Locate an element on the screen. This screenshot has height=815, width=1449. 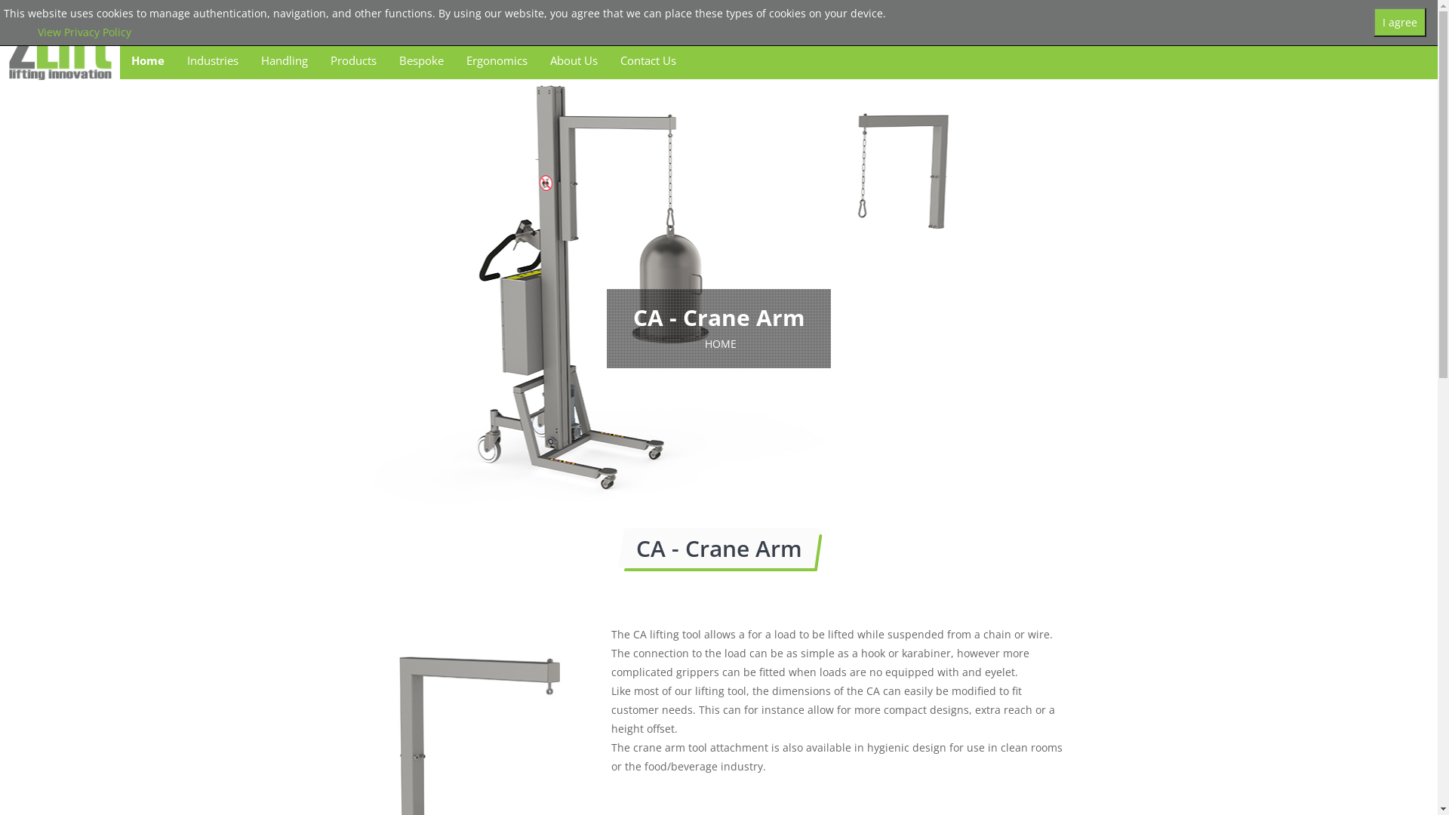
Bespoke is located at coordinates (421, 60).